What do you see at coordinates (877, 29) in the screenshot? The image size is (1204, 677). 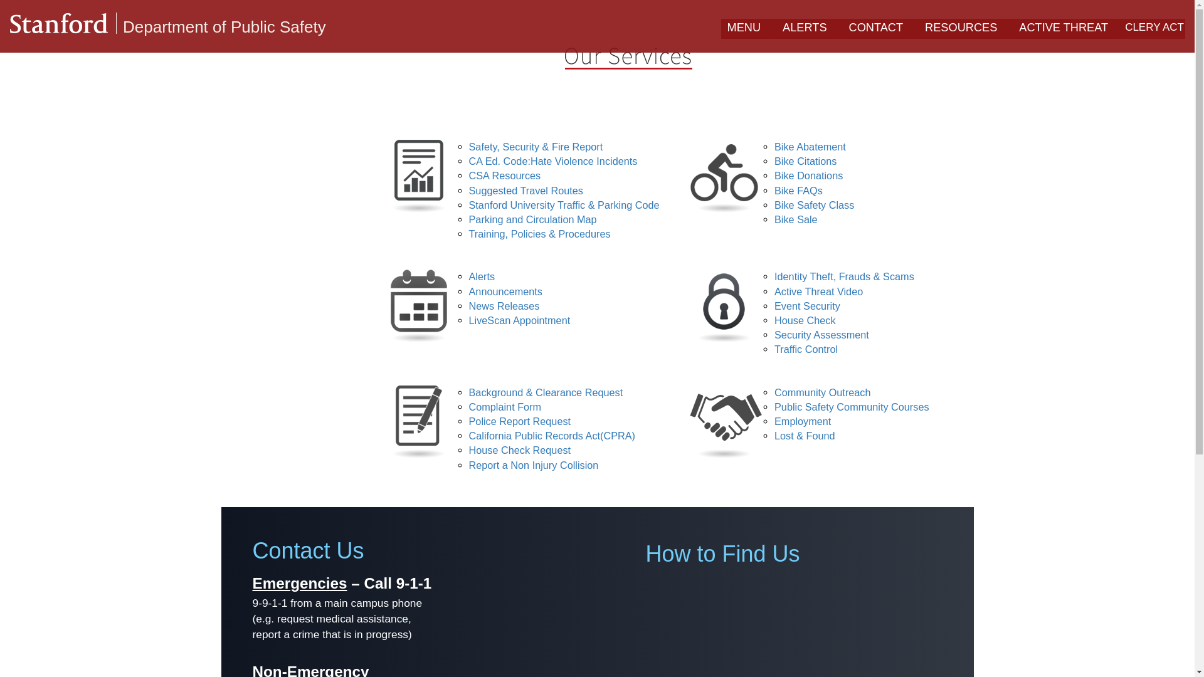 I see `CONTACT` at bounding box center [877, 29].